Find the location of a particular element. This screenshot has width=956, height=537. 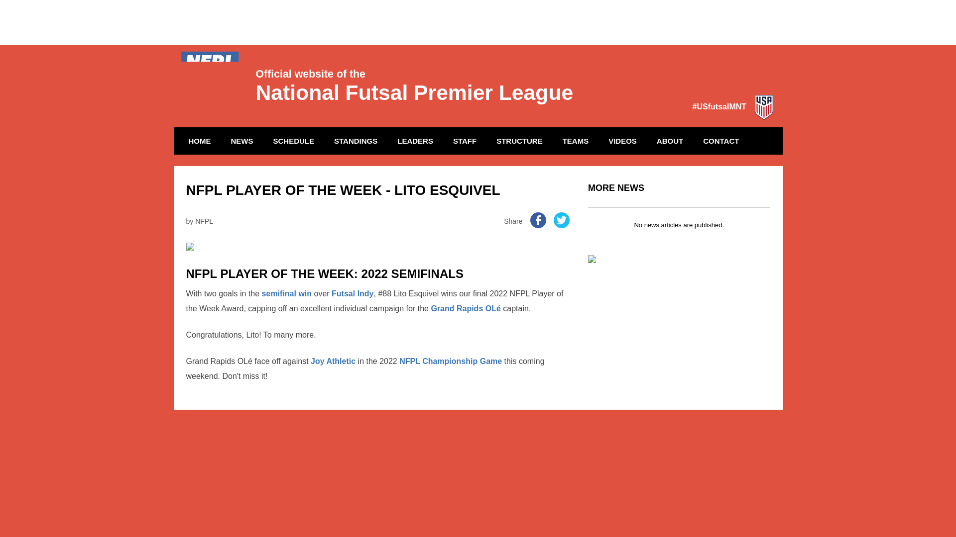

Futsal Indy is located at coordinates (353, 293).